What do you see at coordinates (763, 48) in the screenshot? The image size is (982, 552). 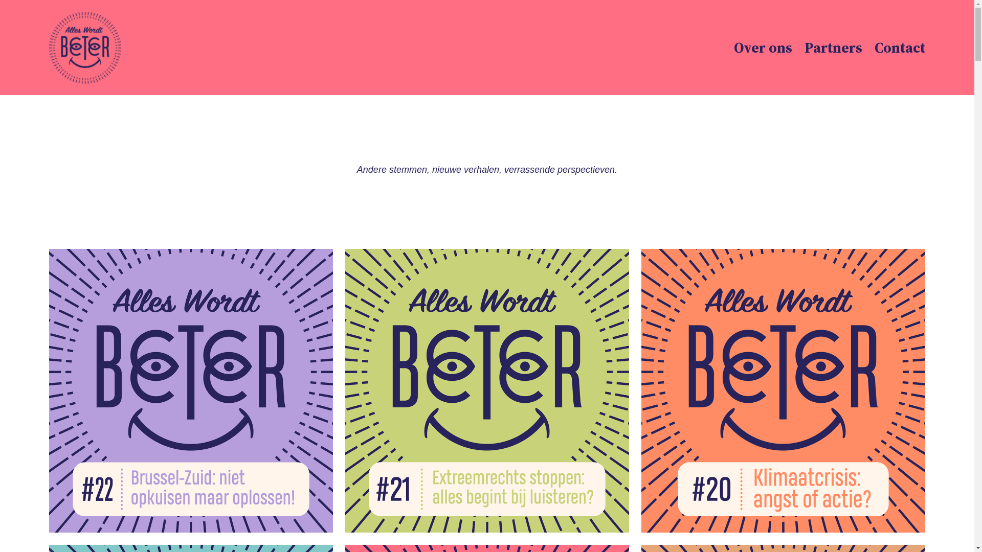 I see `Over ons` at bounding box center [763, 48].